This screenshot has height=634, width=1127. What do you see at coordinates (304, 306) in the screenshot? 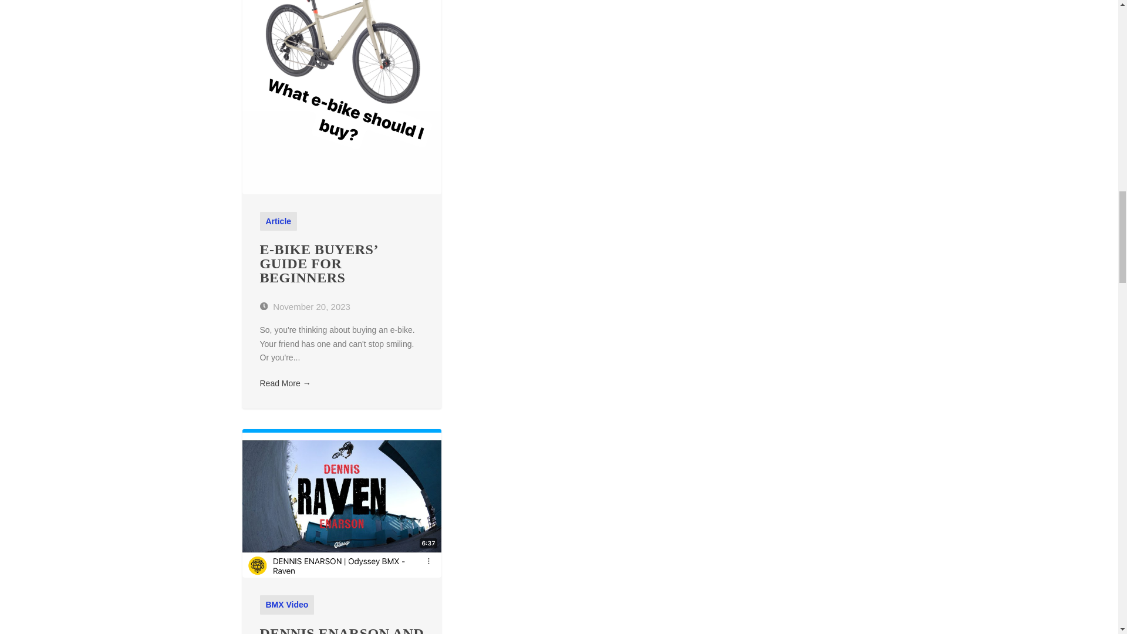
I see `November 20, 2023` at bounding box center [304, 306].